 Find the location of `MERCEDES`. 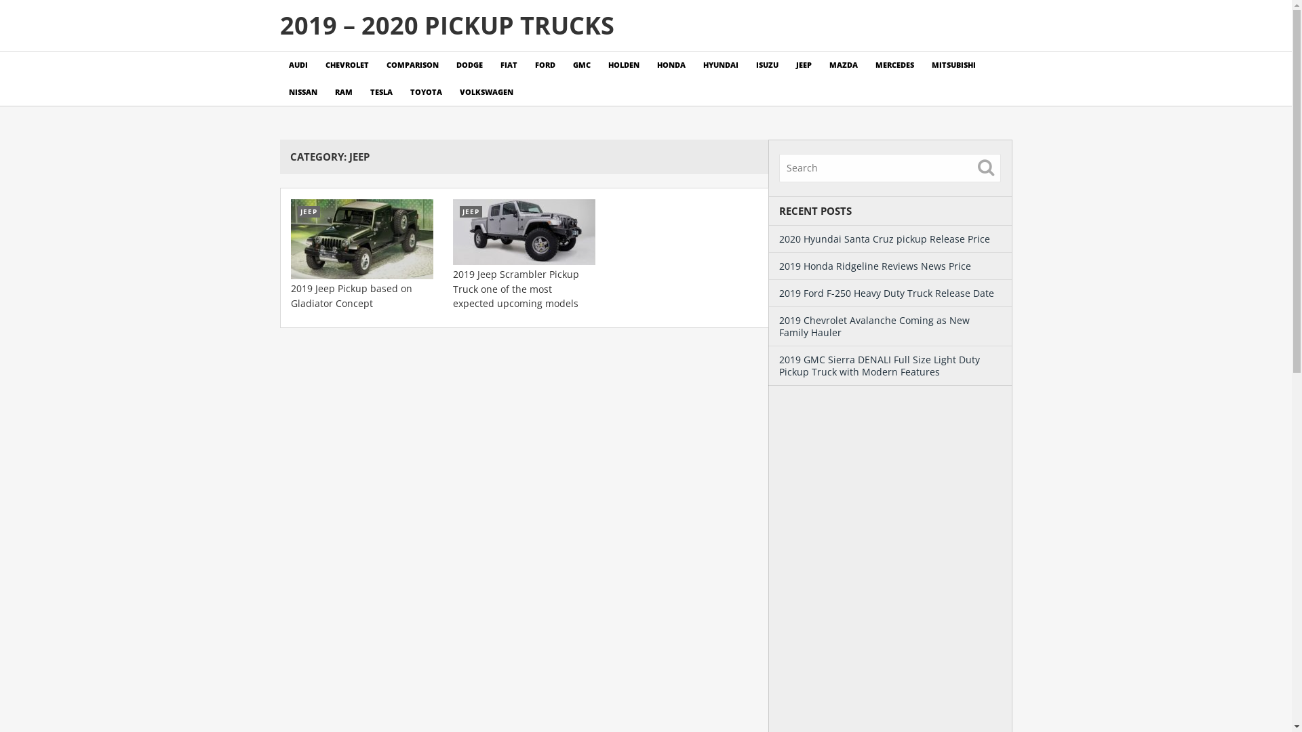

MERCEDES is located at coordinates (895, 65).